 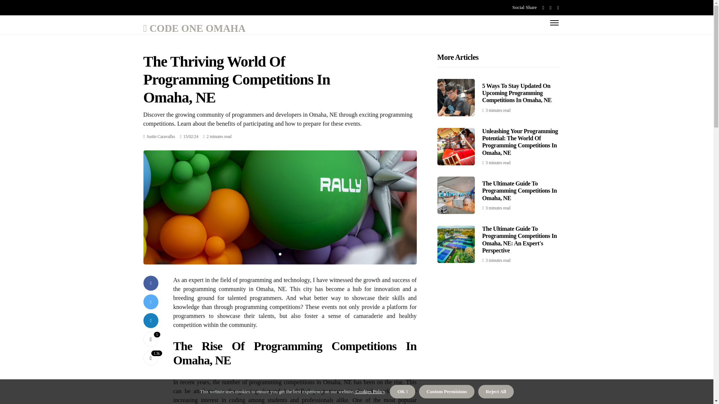 What do you see at coordinates (161, 136) in the screenshot?
I see `Posts by Justin Caravalho` at bounding box center [161, 136].